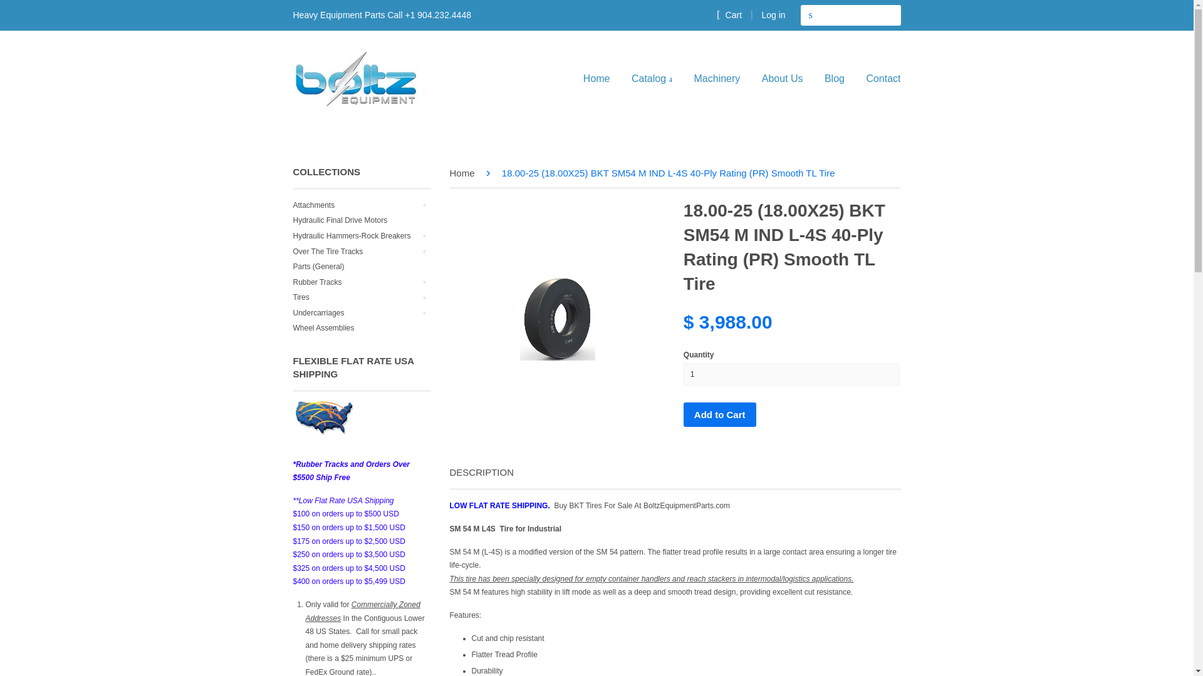  What do you see at coordinates (729, 14) in the screenshot?
I see `Cart` at bounding box center [729, 14].